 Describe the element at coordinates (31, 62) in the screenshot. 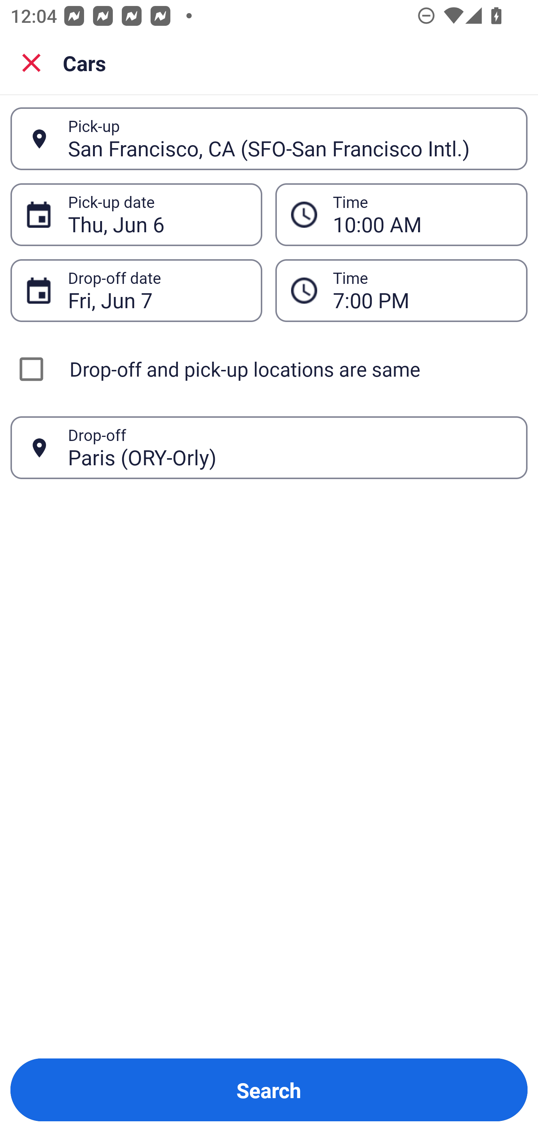

I see `Close search screen` at that location.